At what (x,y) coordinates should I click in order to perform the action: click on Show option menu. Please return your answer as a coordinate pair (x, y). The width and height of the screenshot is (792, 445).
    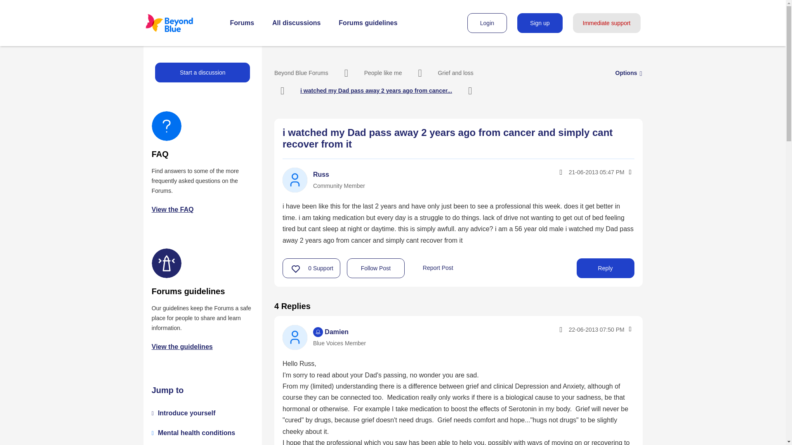
    Looking at the image, I should click on (629, 172).